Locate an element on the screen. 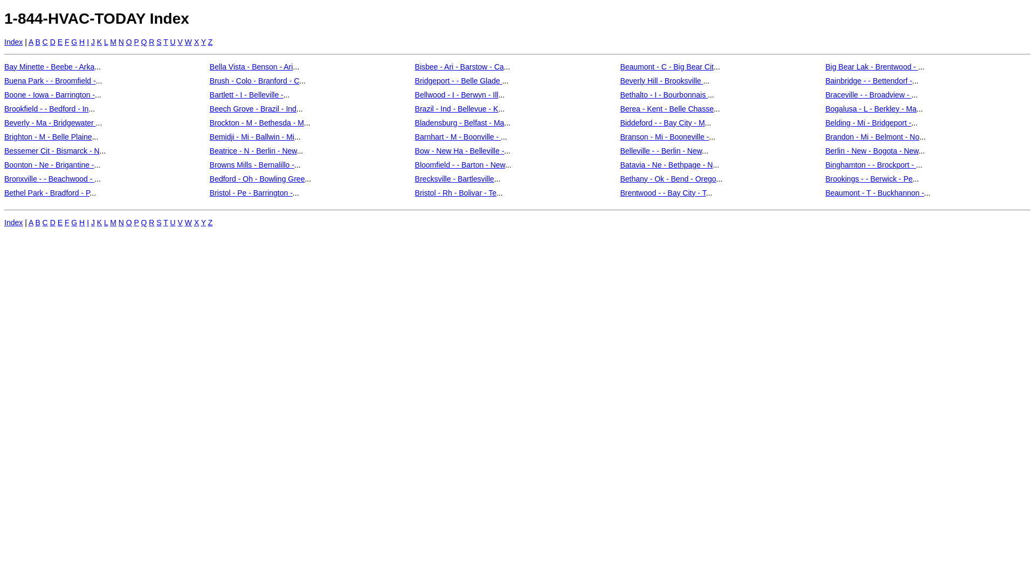  Beaumont - T - Buckhannon - is located at coordinates (874, 193).